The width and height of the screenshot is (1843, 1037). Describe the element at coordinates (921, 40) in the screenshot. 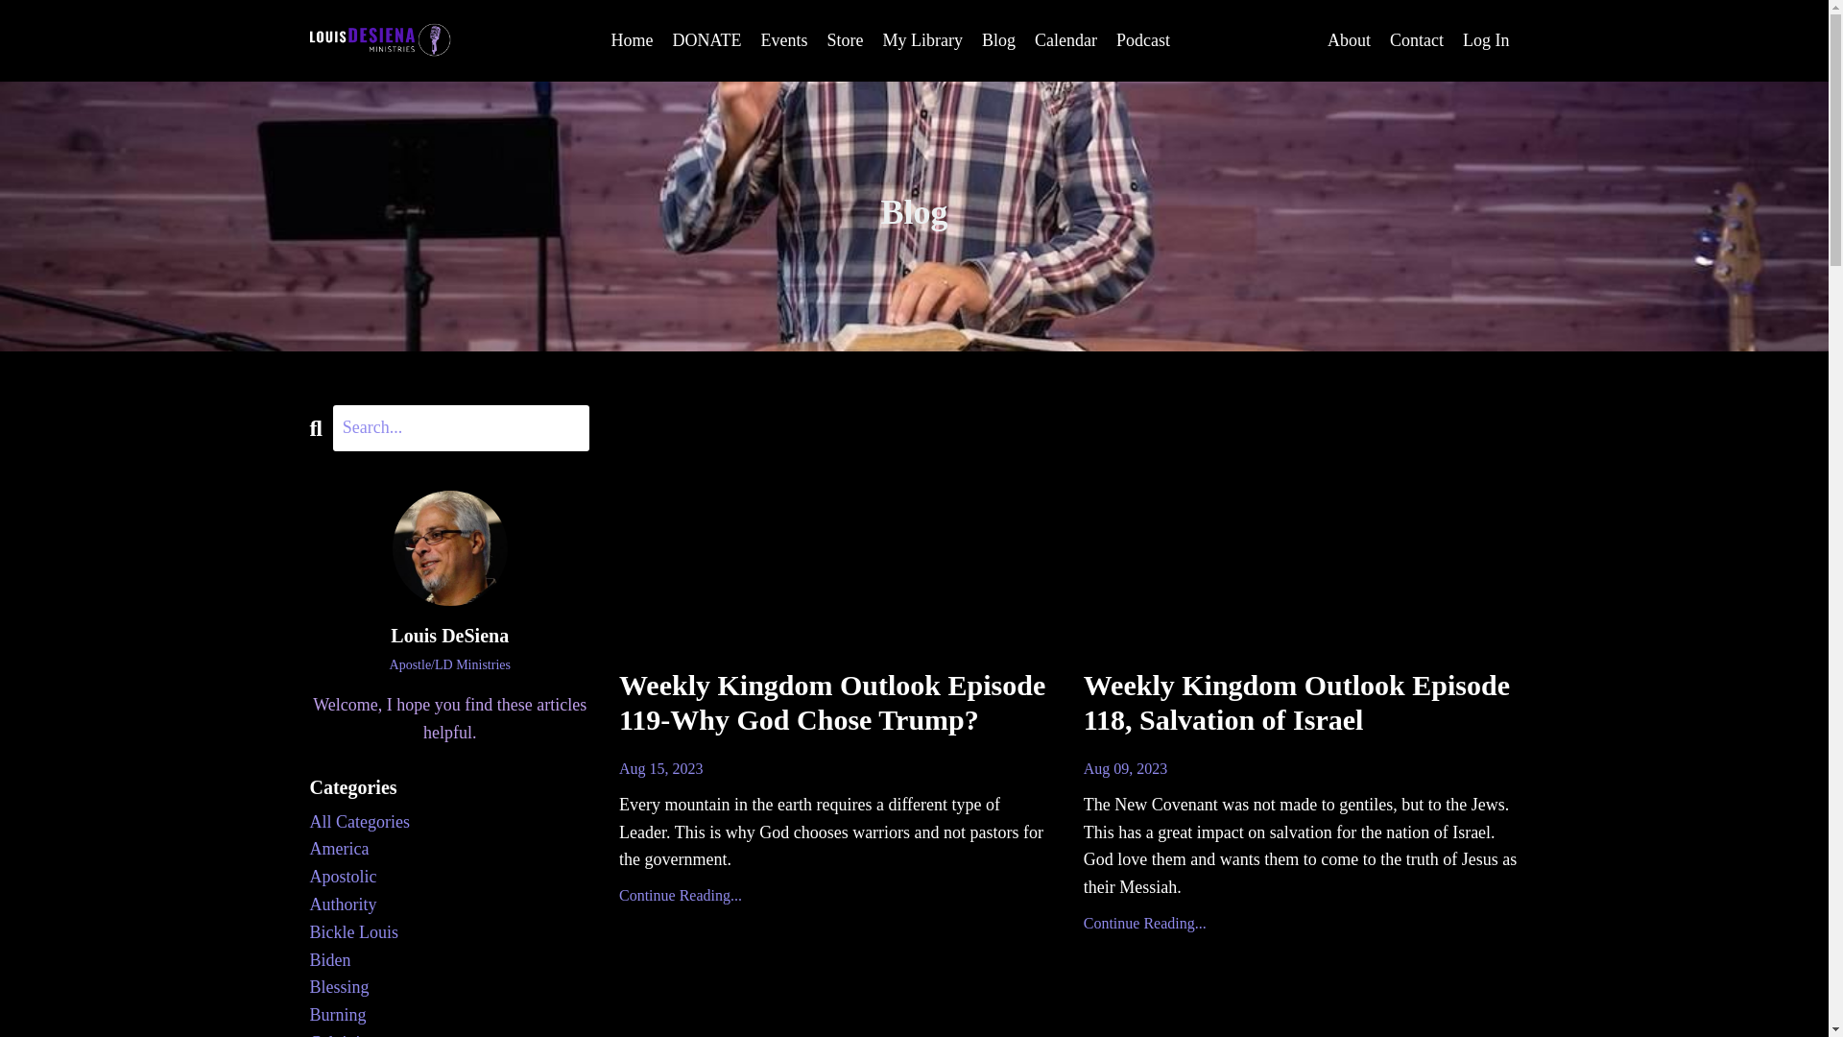

I see `My Library` at that location.